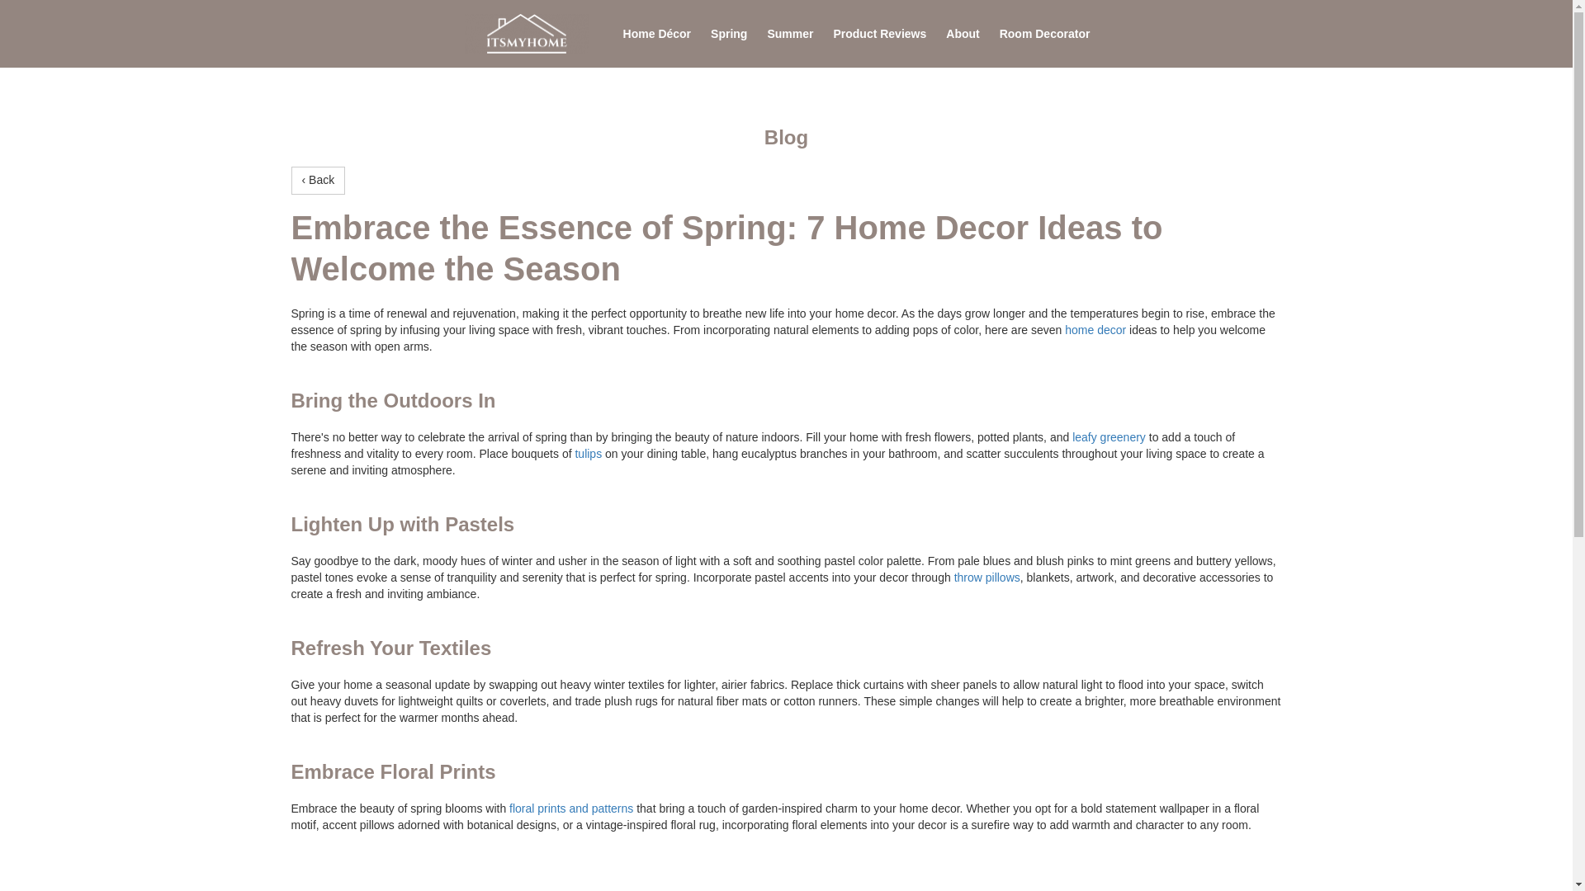 This screenshot has width=1585, height=891. Describe the element at coordinates (526, 34) in the screenshot. I see `itsmyhome logo` at that location.